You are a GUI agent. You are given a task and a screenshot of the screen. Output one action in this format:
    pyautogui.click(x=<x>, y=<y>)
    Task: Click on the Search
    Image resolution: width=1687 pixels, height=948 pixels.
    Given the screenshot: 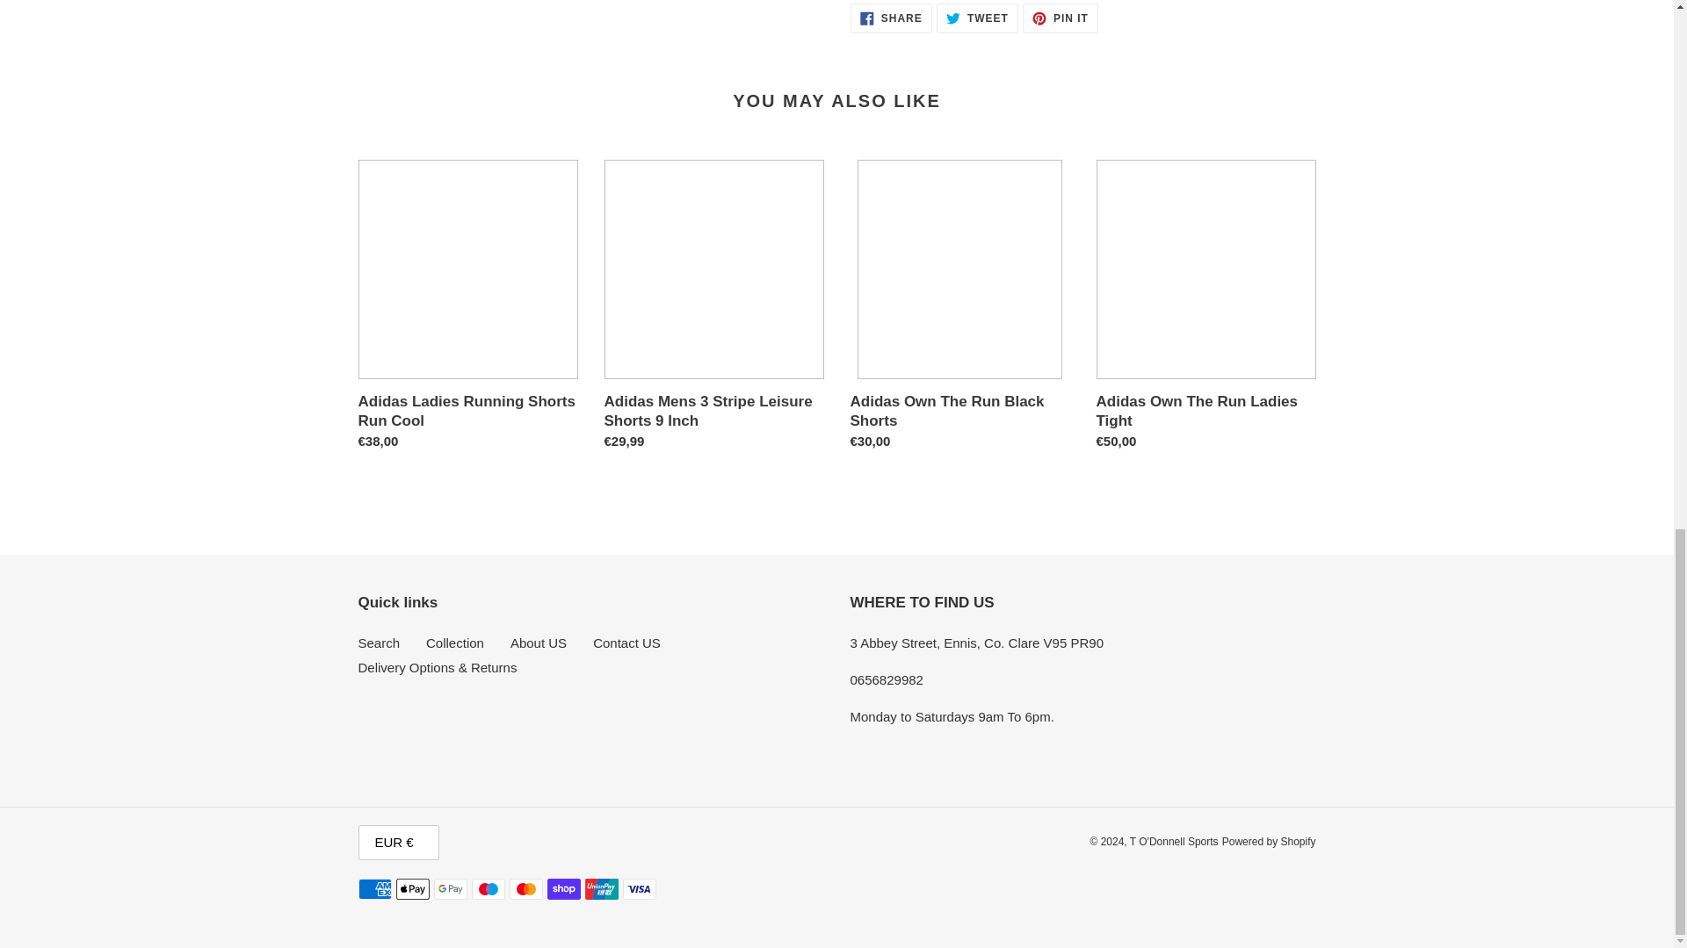 What is the action you would take?
    pyautogui.click(x=1060, y=18)
    